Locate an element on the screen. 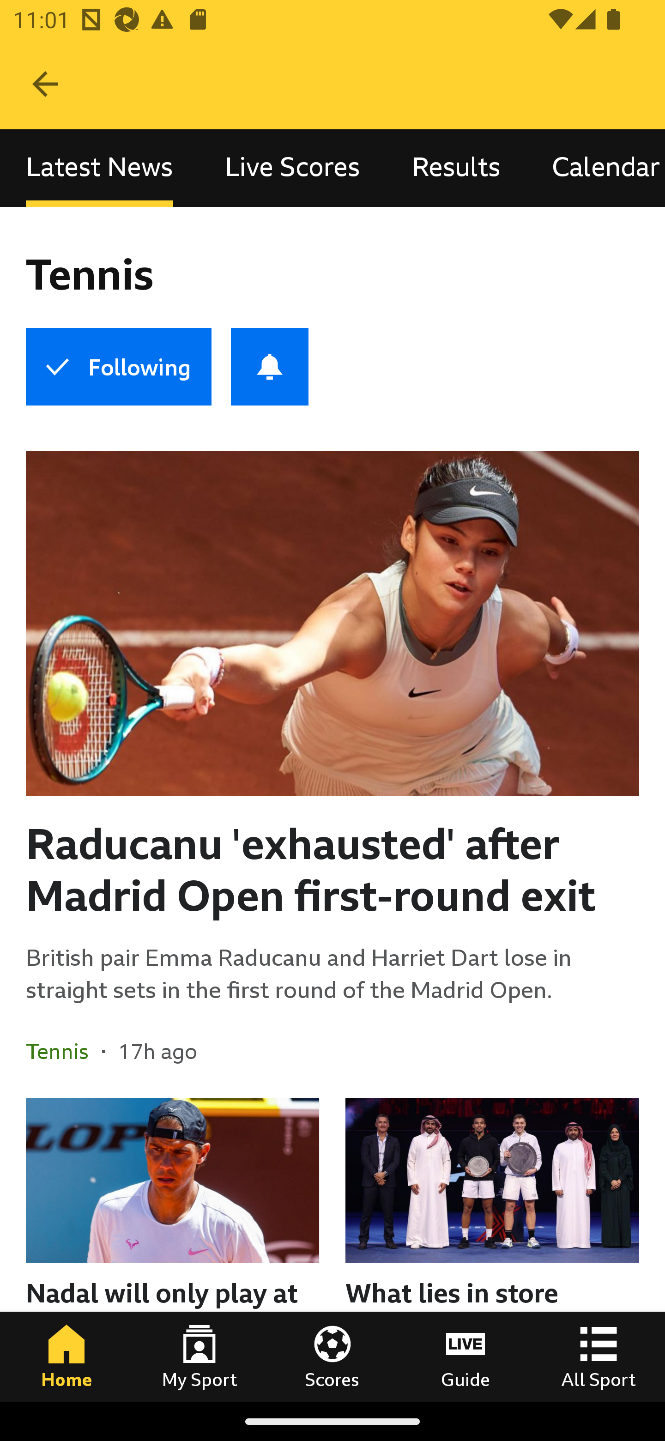 This screenshot has height=1441, width=665. Results is located at coordinates (456, 168).